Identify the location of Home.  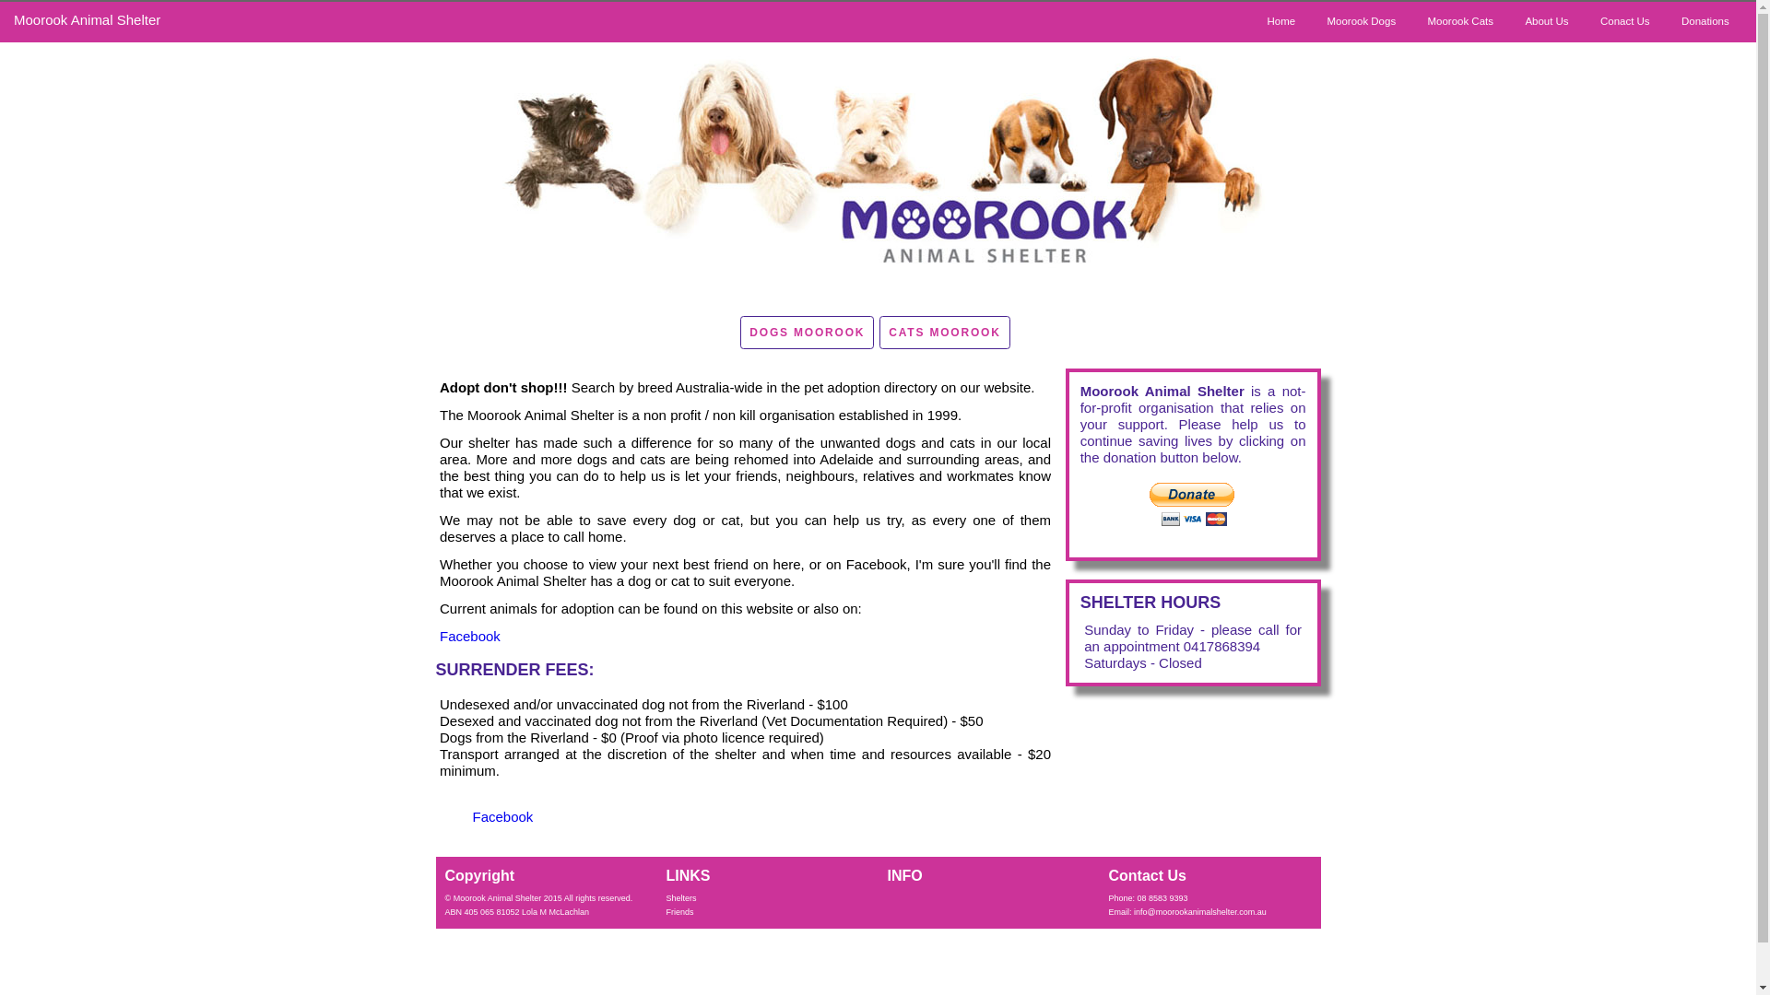
(1281, 22).